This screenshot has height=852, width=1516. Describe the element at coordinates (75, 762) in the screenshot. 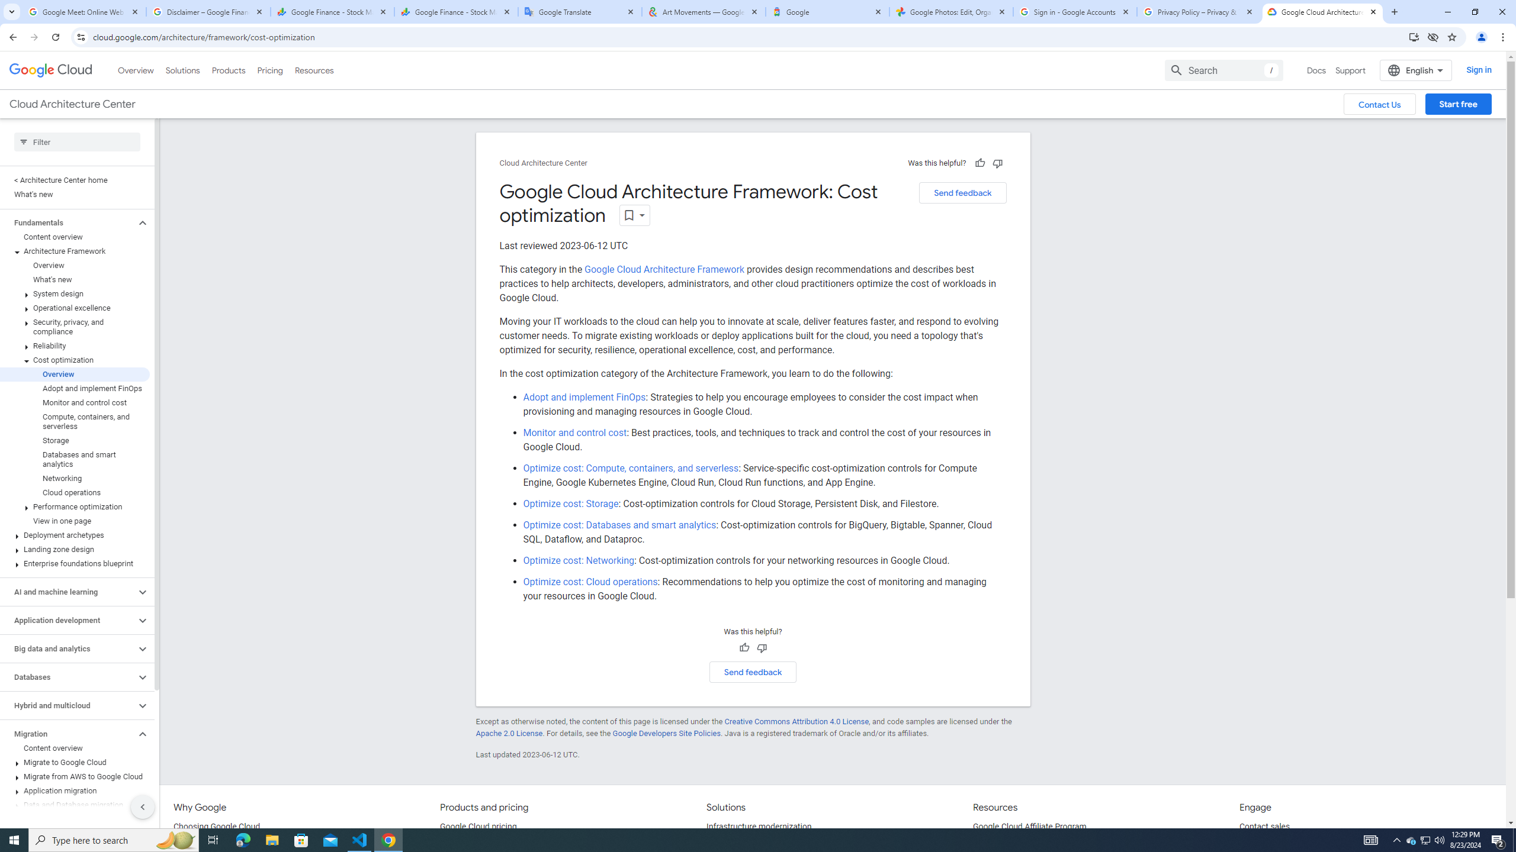

I see `Migrate to Google Cloud` at that location.